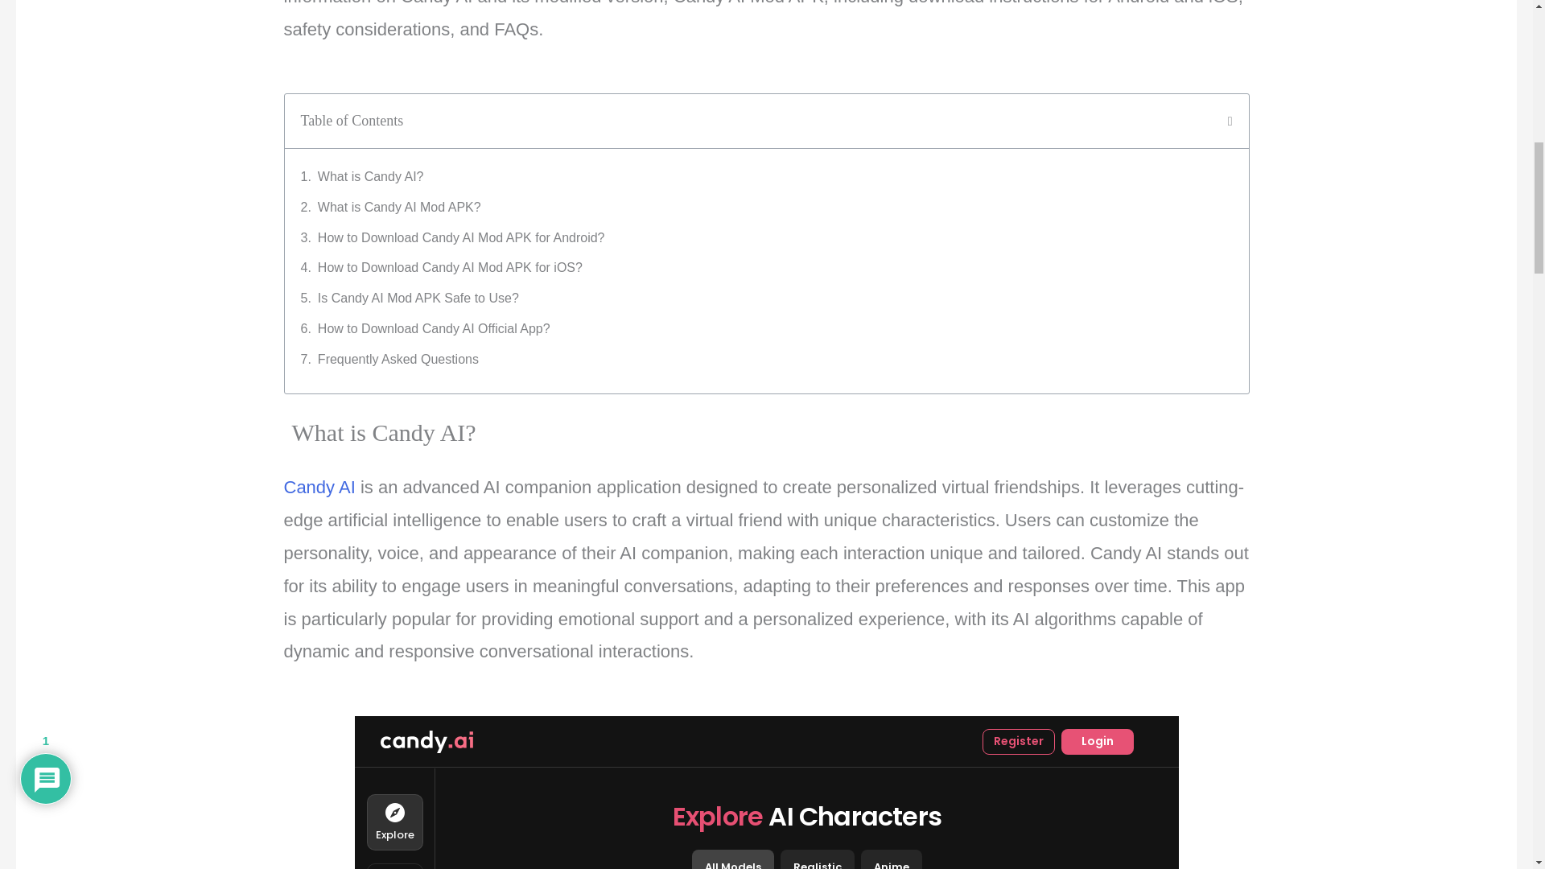 Image resolution: width=1545 pixels, height=869 pixels. What do you see at coordinates (319, 486) in the screenshot?
I see `Candy AI` at bounding box center [319, 486].